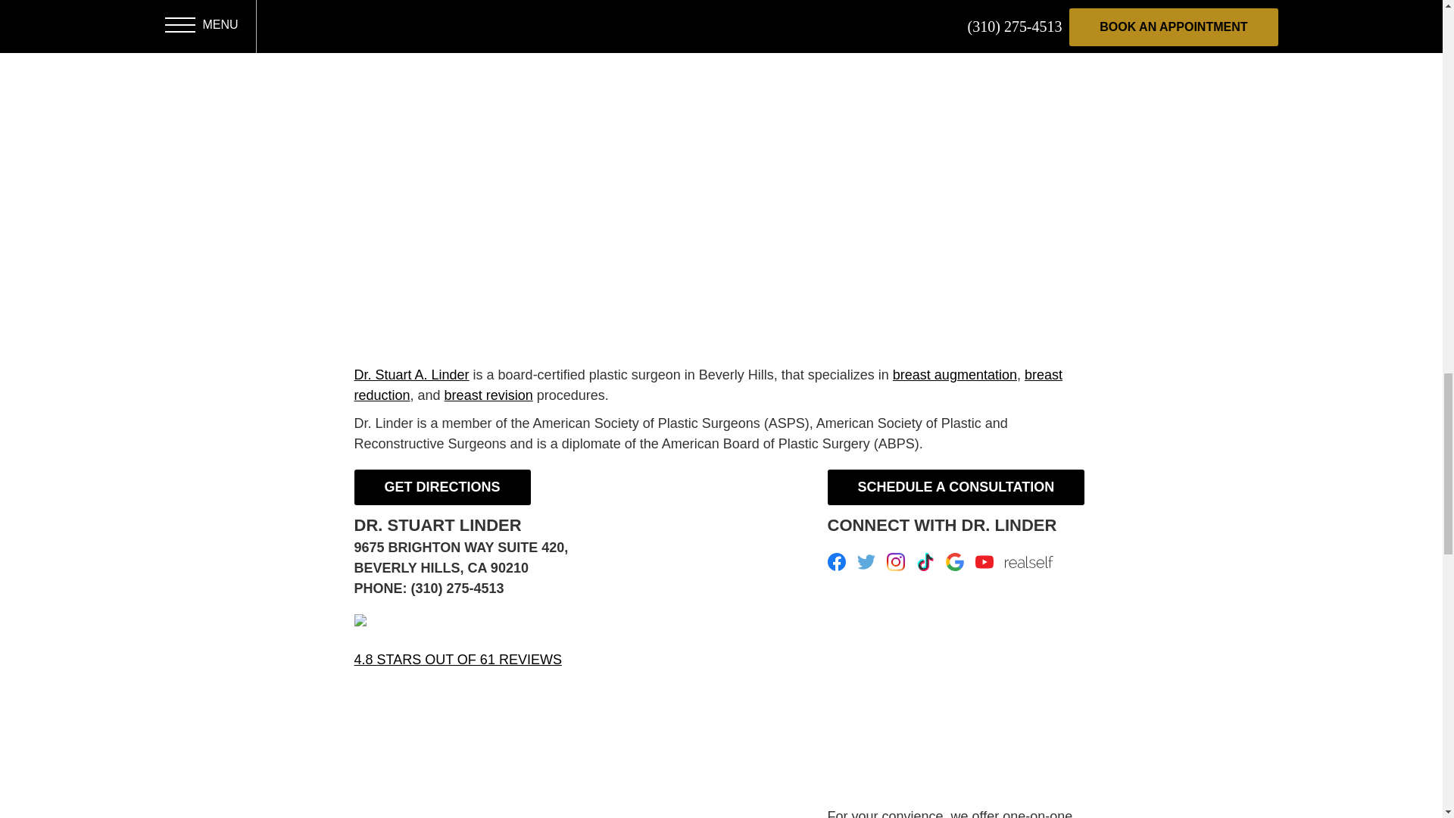 This screenshot has height=818, width=1454. I want to click on Beverly Hills Breast Augmentation Surgeon, so click(954, 374).